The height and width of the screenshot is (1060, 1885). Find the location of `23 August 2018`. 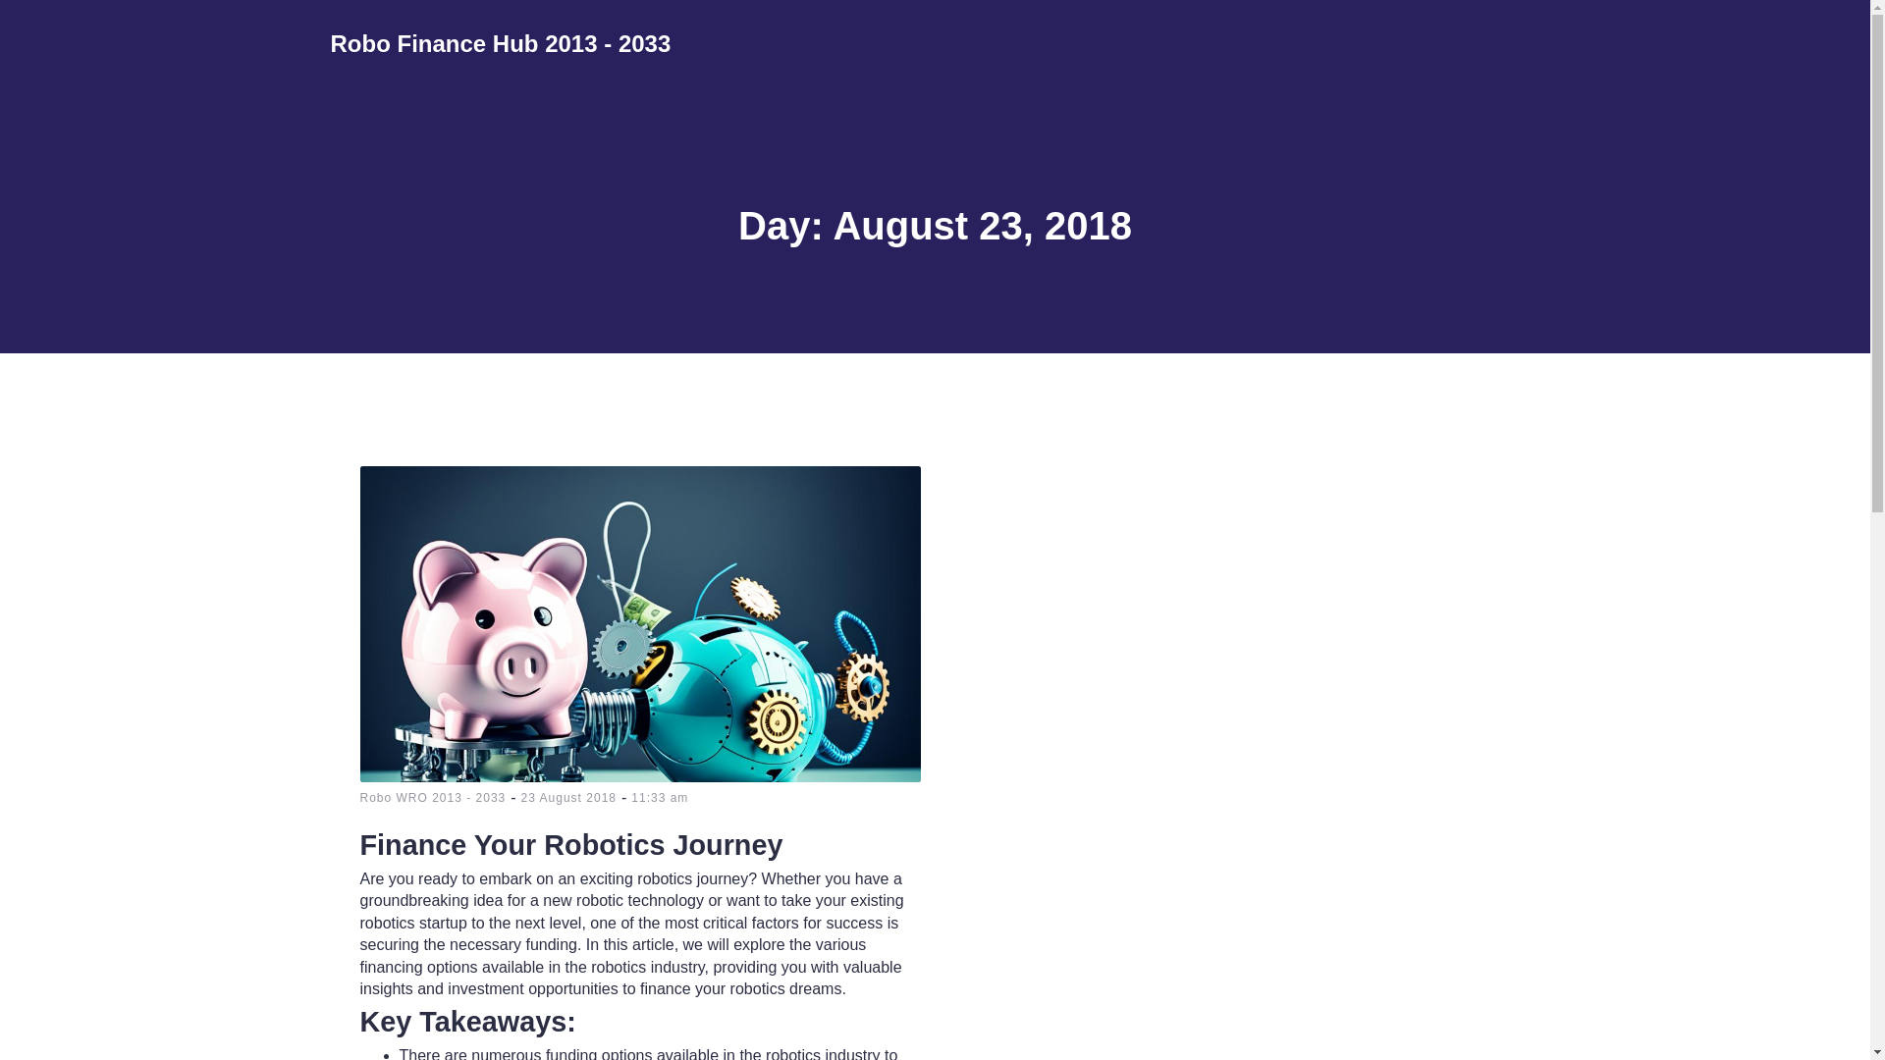

23 August 2018 is located at coordinates (568, 797).